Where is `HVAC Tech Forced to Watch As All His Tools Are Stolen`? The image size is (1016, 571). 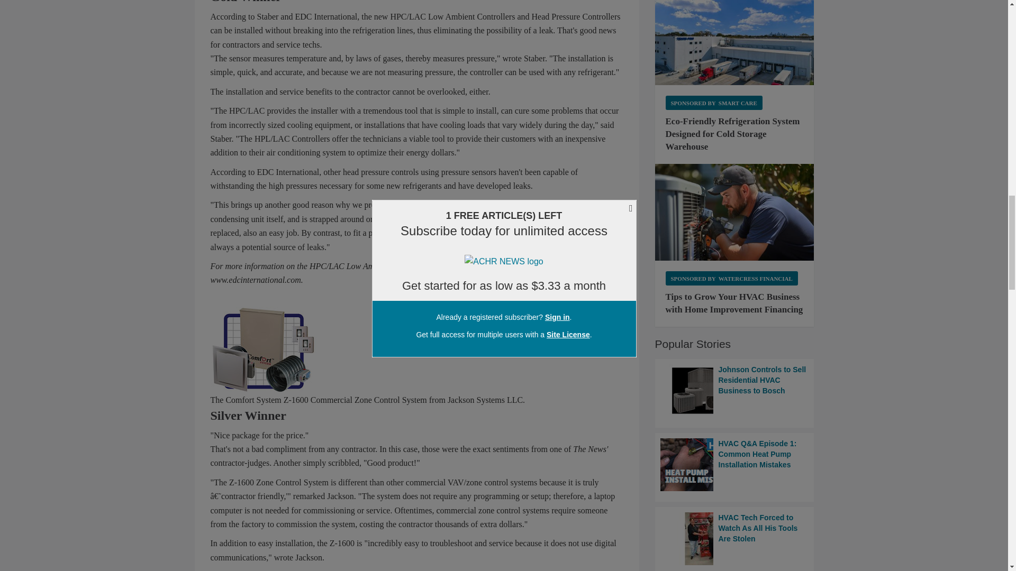
HVAC Tech Forced to Watch As All His Tools Are Stolen is located at coordinates (734, 538).